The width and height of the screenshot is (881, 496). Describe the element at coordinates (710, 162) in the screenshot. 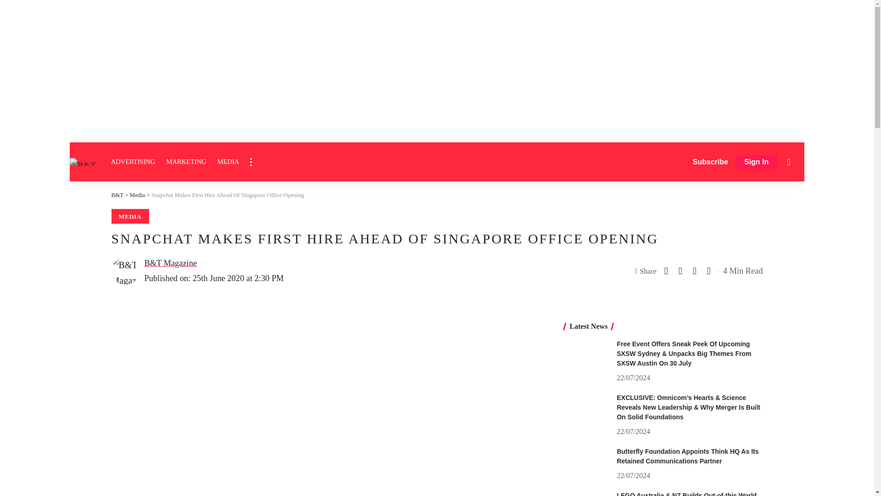

I see `Subscribe` at that location.